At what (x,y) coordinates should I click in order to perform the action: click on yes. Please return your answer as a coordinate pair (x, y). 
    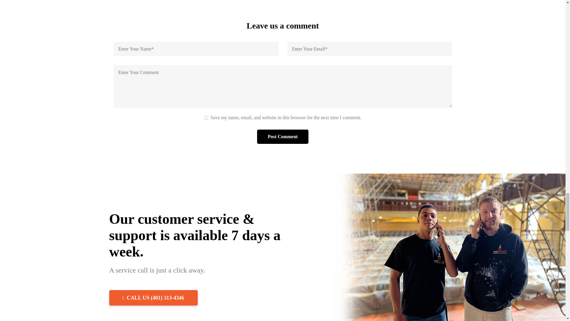
    Looking at the image, I should click on (206, 118).